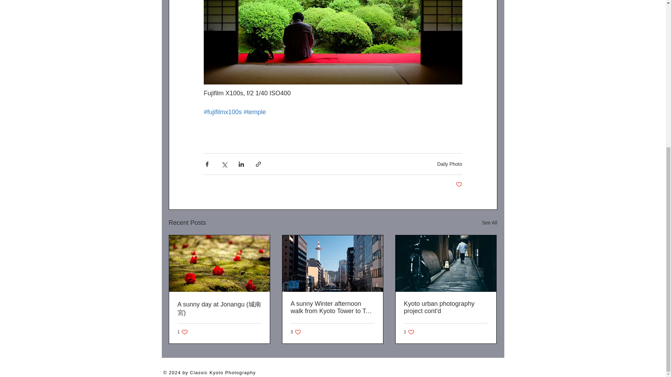 This screenshot has width=671, height=377. I want to click on See All, so click(183, 332).